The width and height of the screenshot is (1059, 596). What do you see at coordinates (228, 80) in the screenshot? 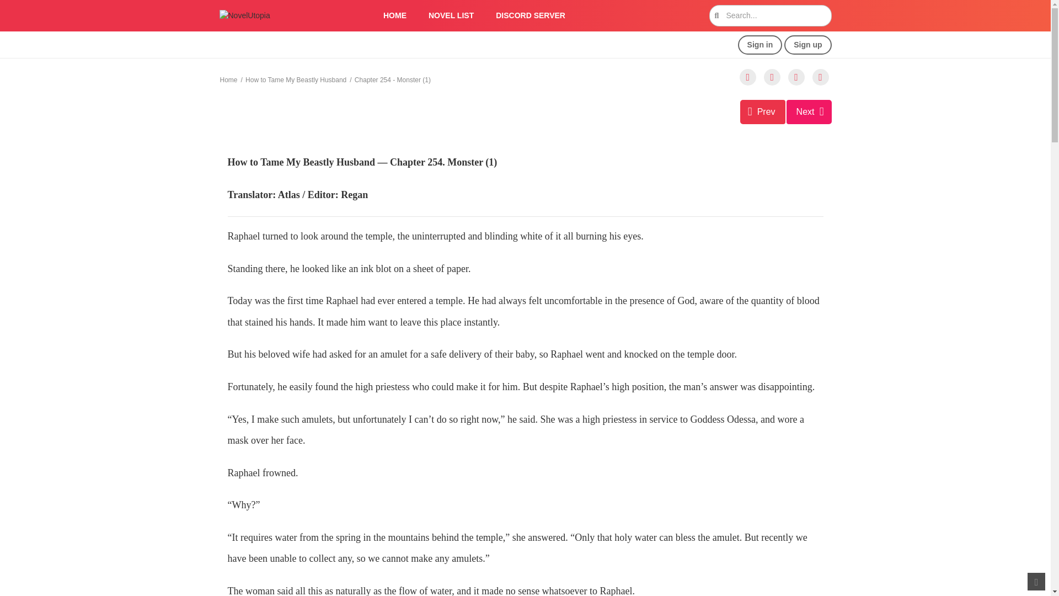
I see `Home` at bounding box center [228, 80].